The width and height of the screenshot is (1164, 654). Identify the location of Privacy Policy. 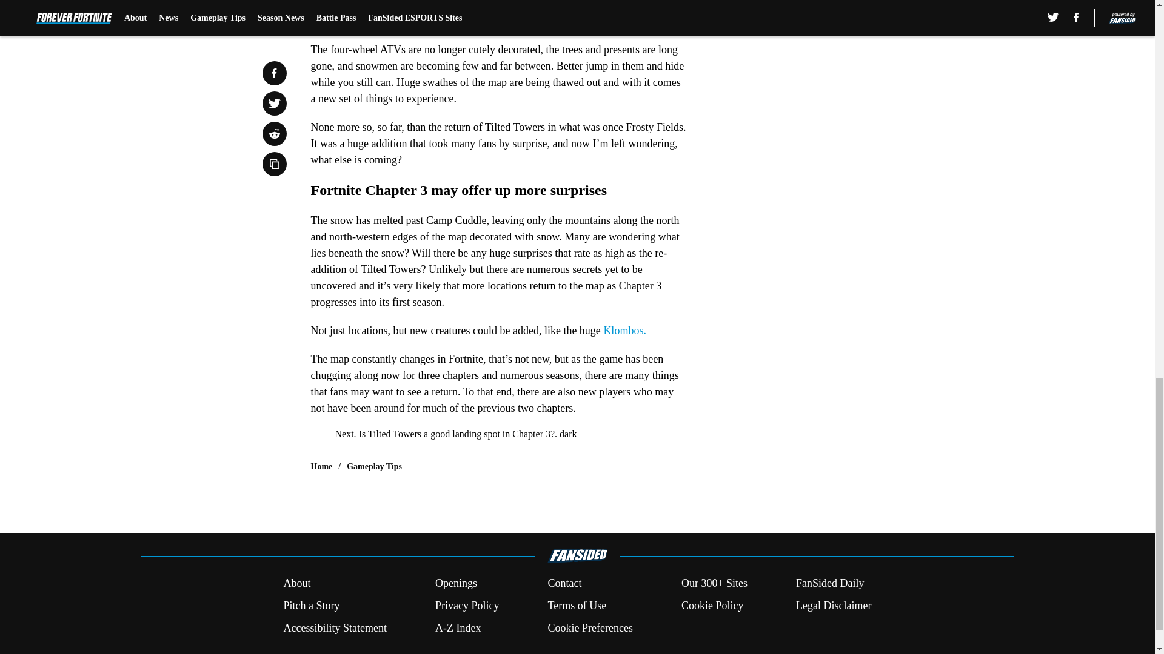
(467, 606).